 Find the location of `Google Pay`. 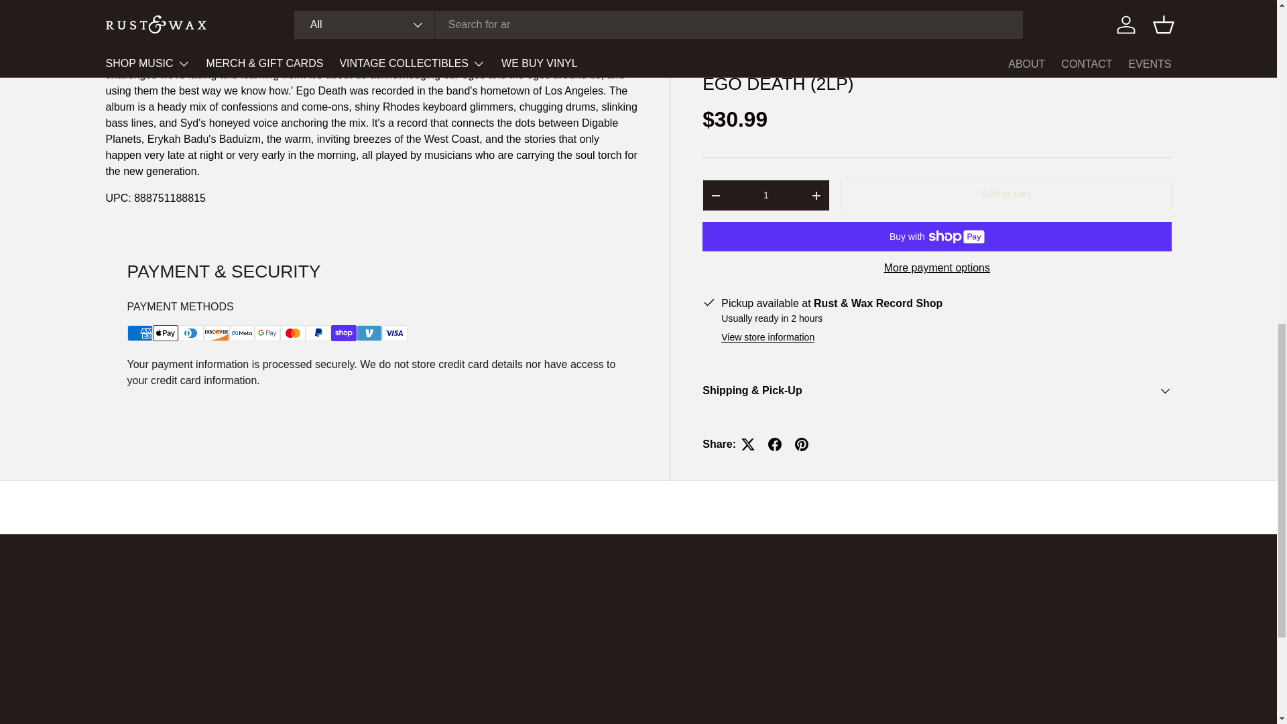

Google Pay is located at coordinates (267, 333).